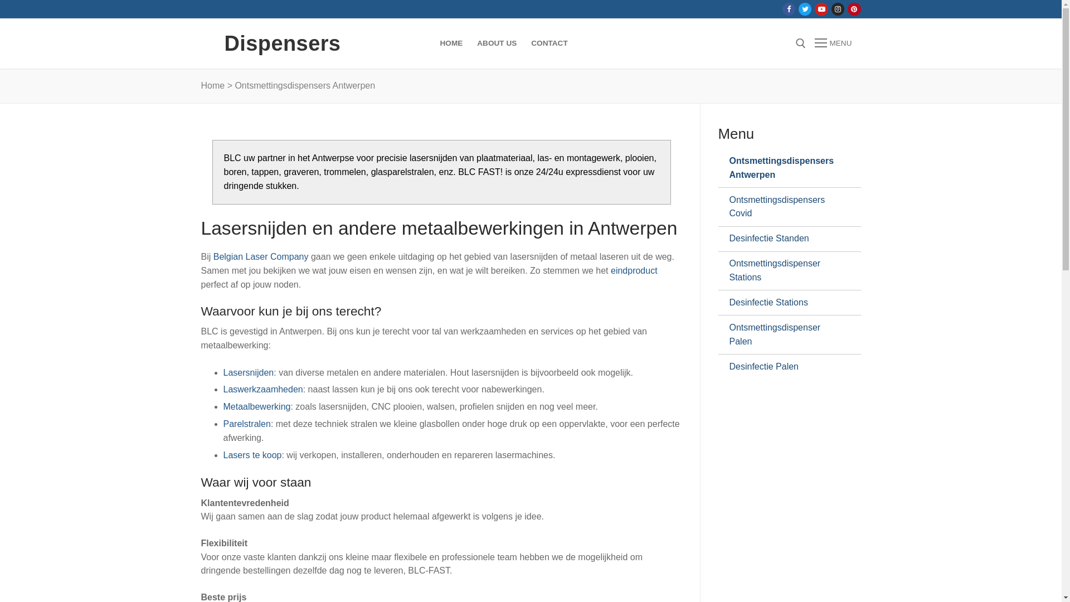 This screenshot has width=1070, height=602. Describe the element at coordinates (785, 271) in the screenshot. I see `Ontsmettingsdispenser Stations` at that location.